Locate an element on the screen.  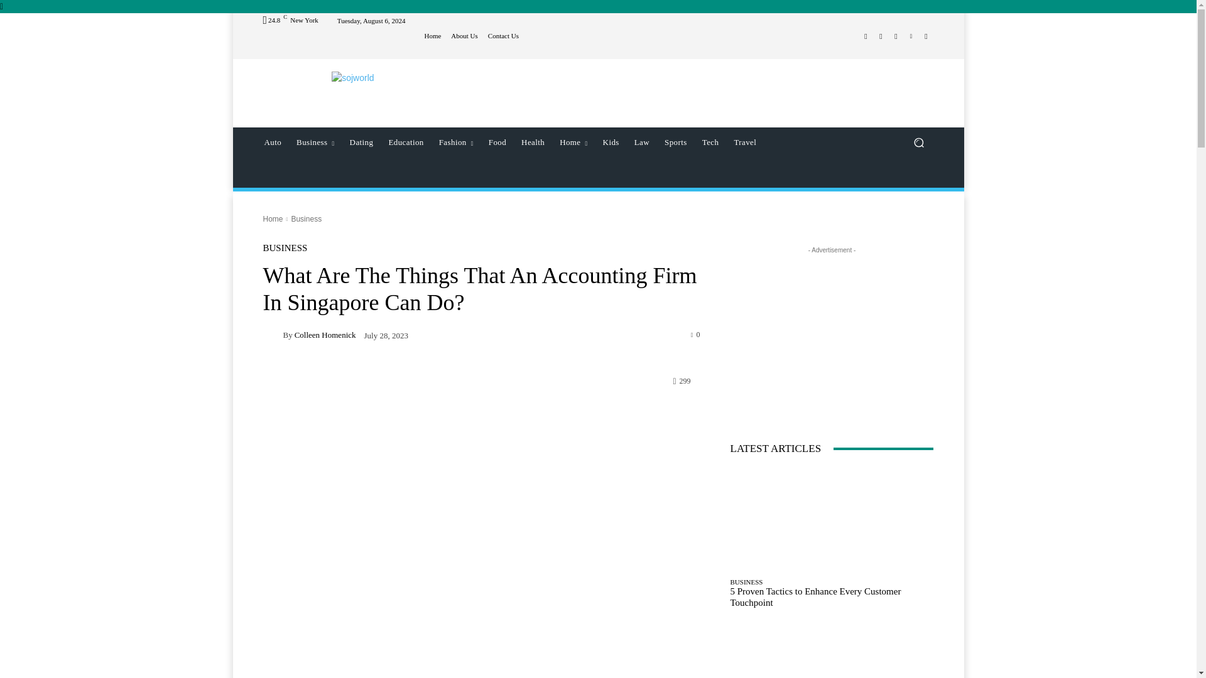
Facebook is located at coordinates (866, 36).